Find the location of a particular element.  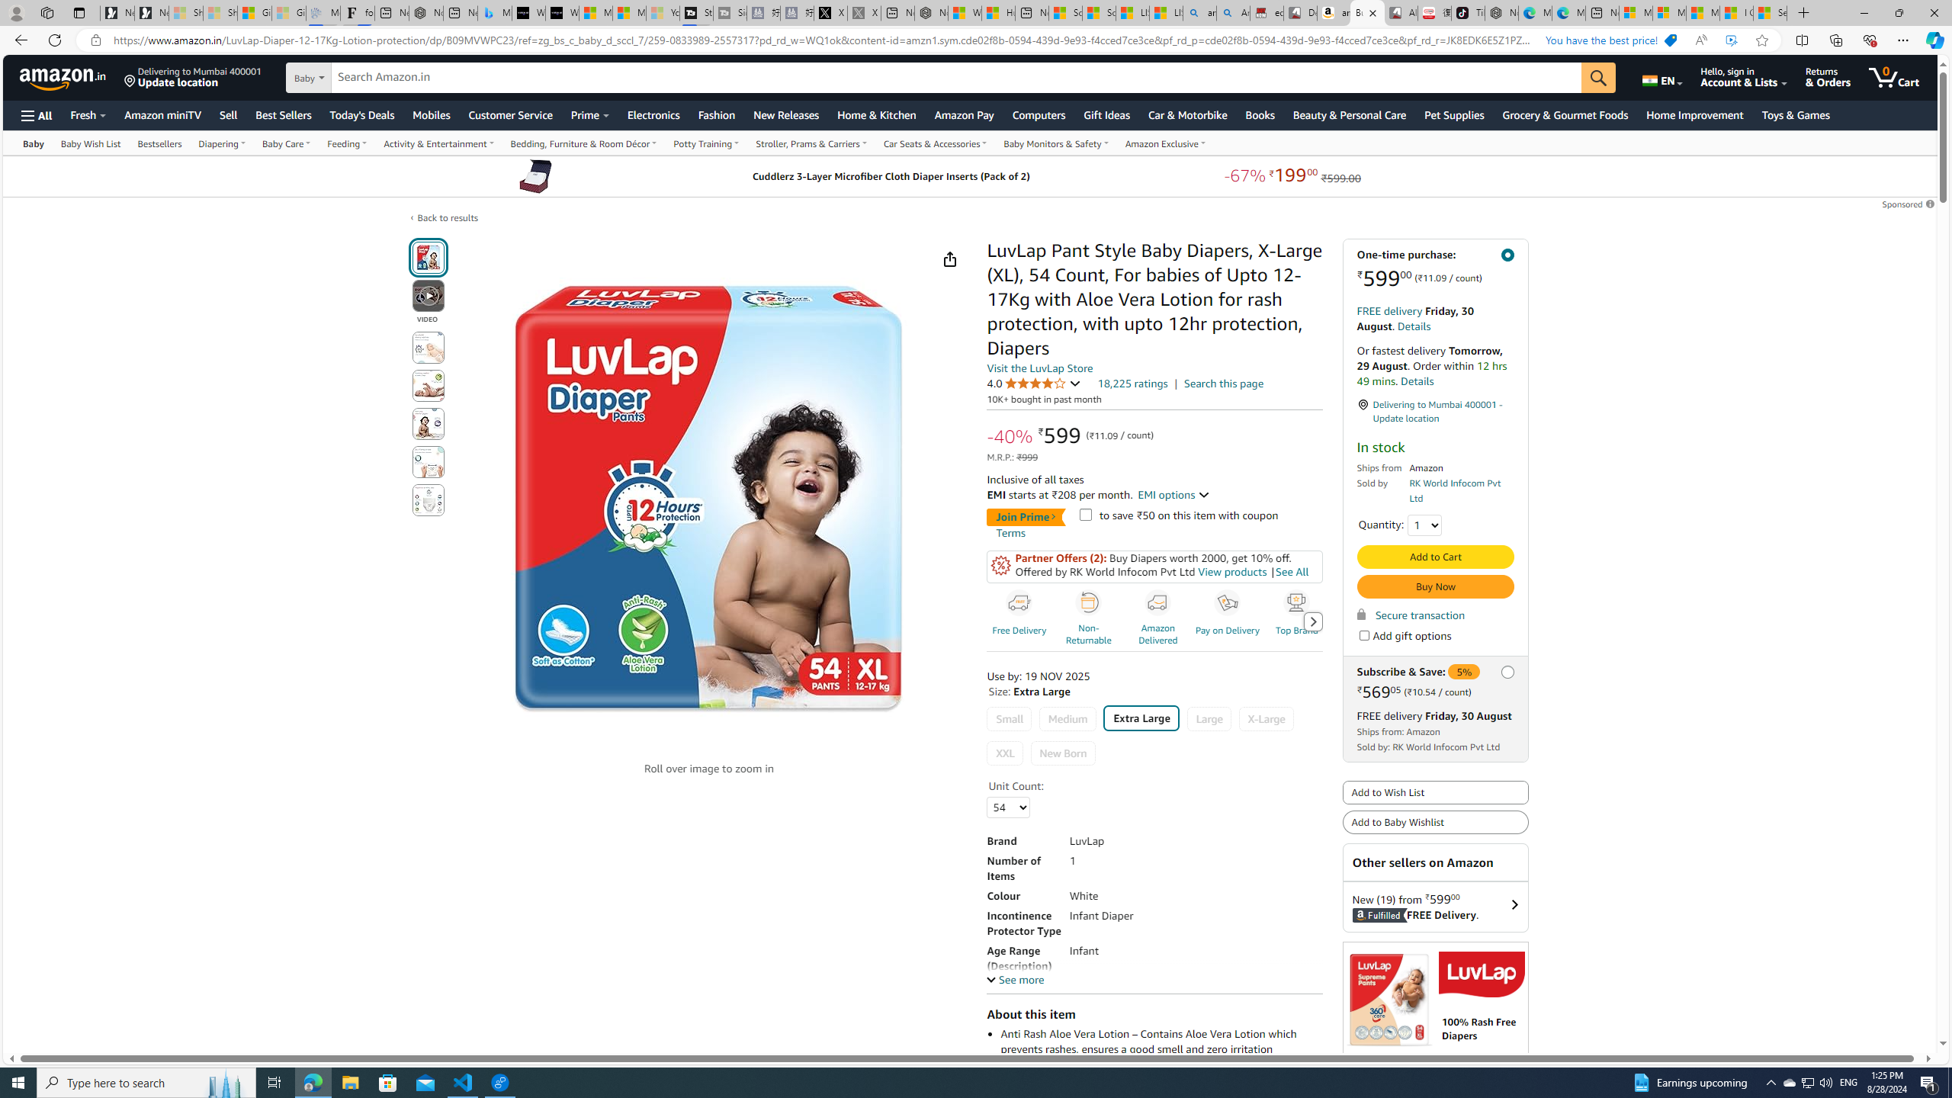

Search this page is located at coordinates (1223, 383).